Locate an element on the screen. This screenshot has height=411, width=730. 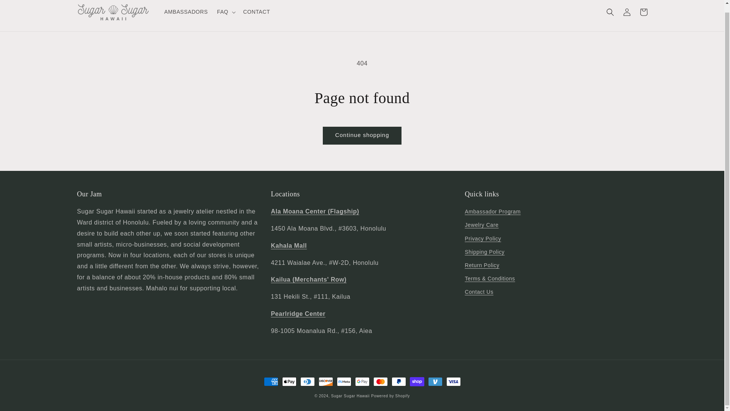
Return Policy is located at coordinates (482, 265).